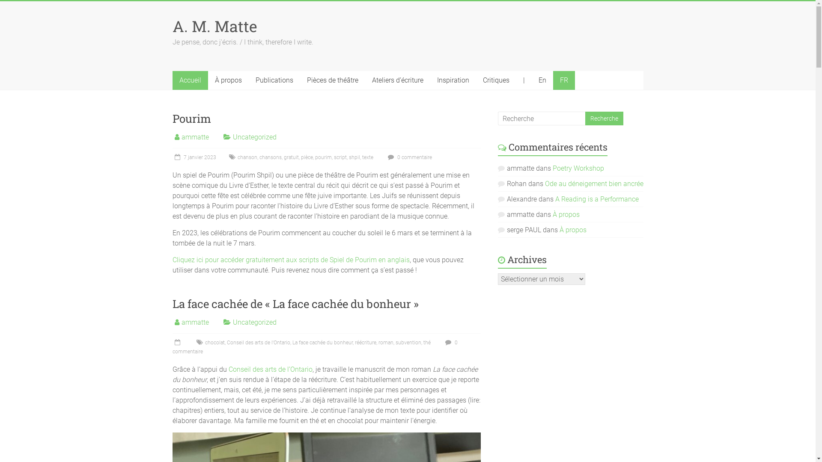 This screenshot has height=462, width=822. What do you see at coordinates (247, 157) in the screenshot?
I see `chanson` at bounding box center [247, 157].